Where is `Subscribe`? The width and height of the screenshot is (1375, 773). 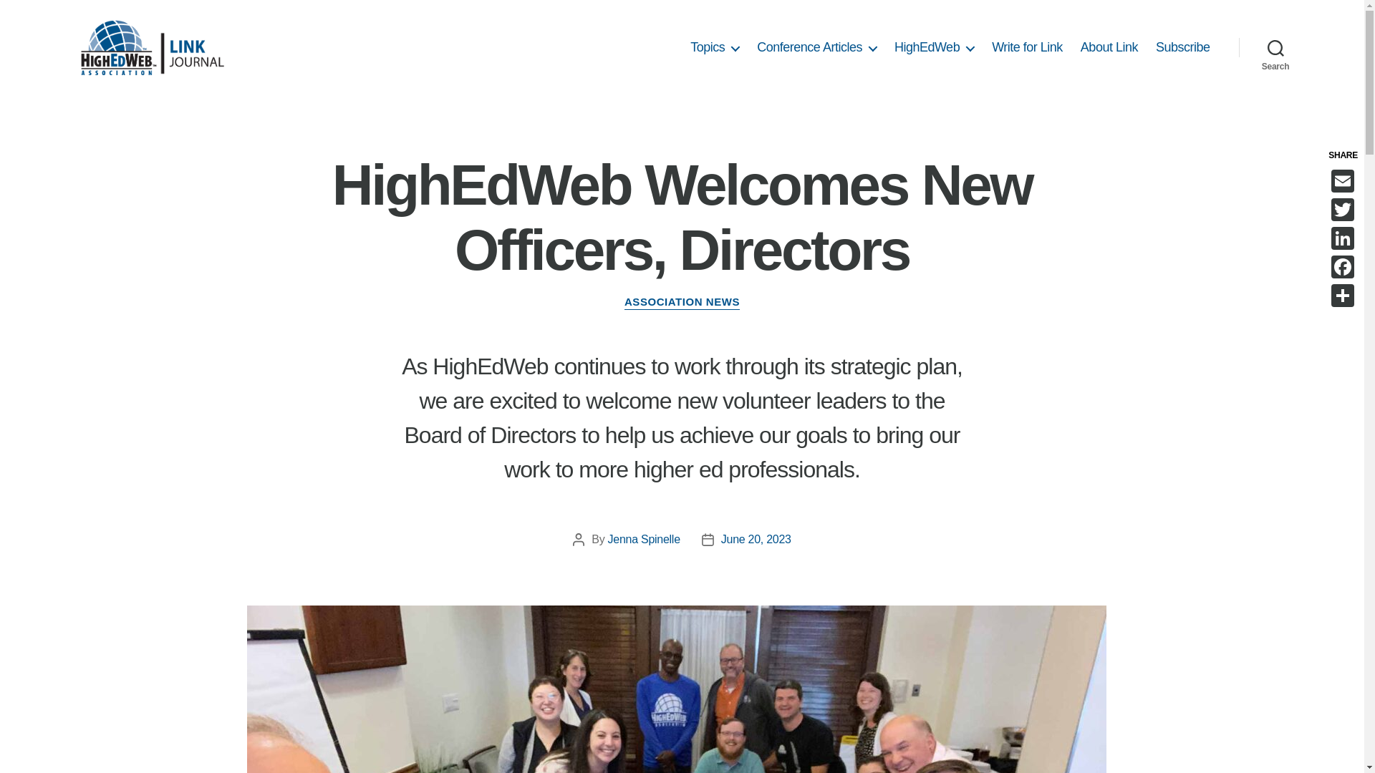
Subscribe is located at coordinates (1183, 47).